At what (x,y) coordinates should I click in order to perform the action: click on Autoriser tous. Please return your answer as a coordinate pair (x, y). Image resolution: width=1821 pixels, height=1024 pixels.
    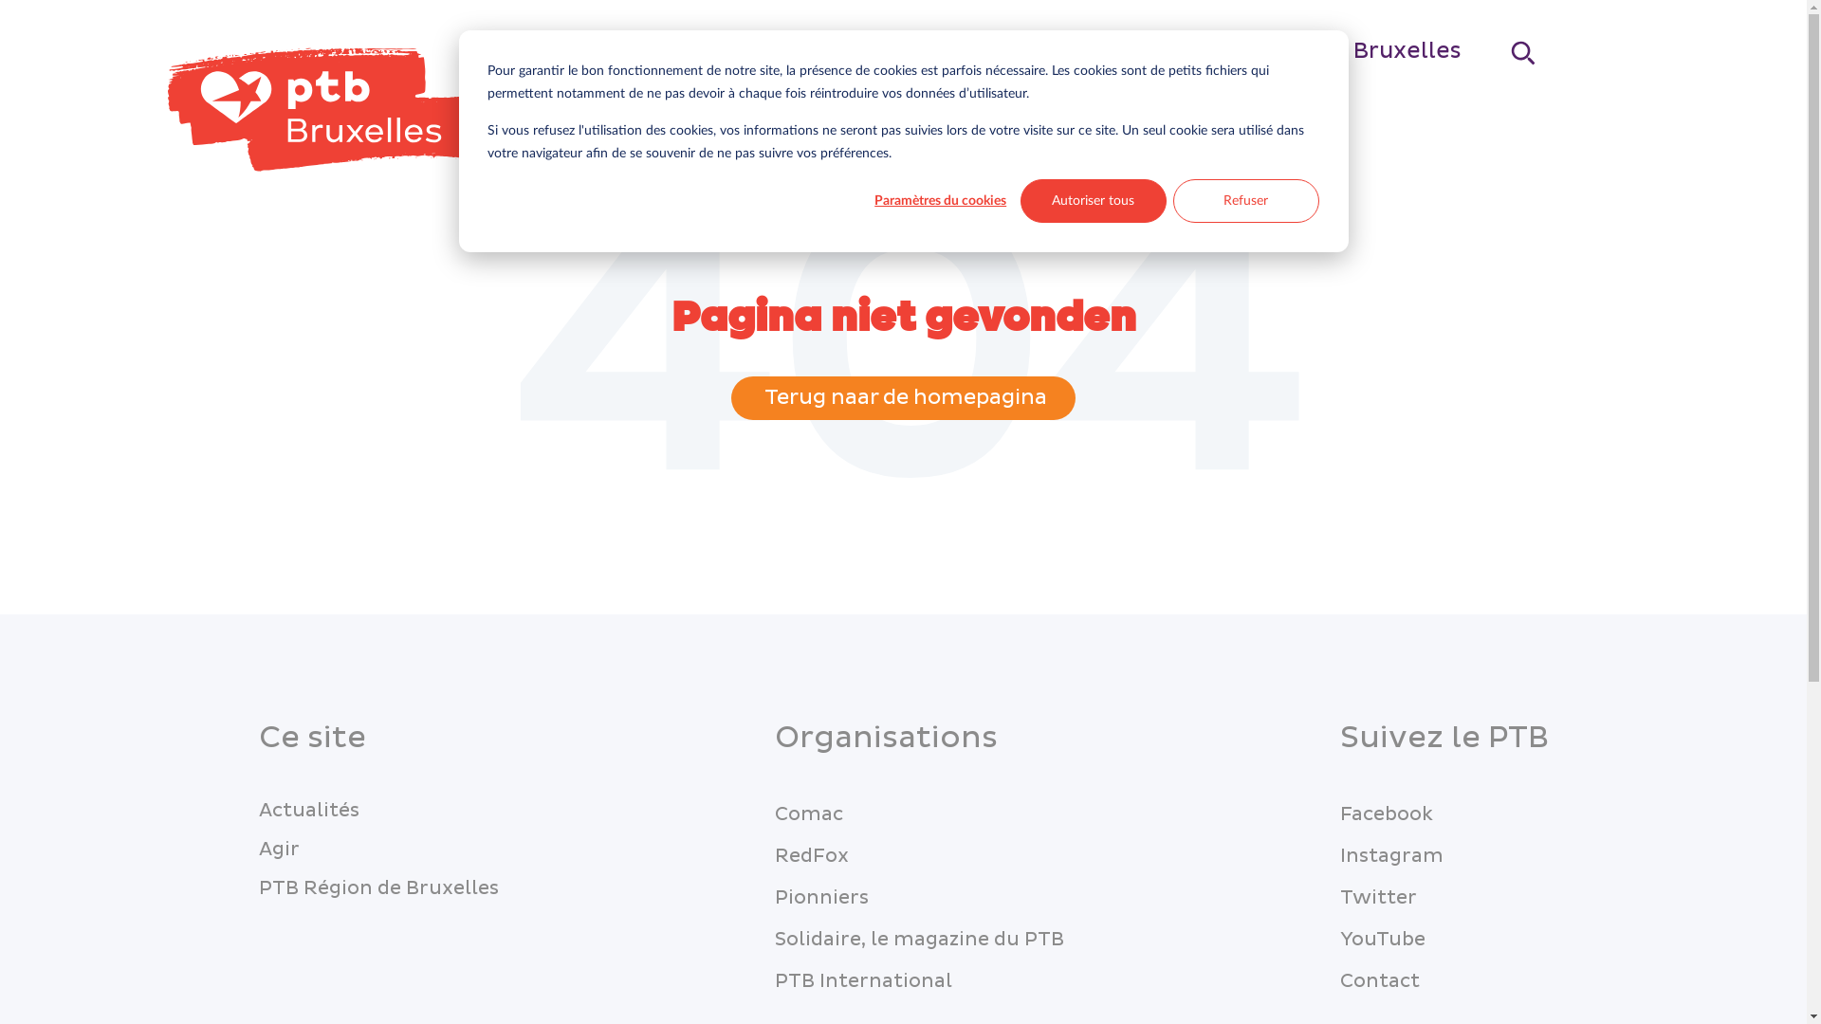
    Looking at the image, I should click on (1094, 201).